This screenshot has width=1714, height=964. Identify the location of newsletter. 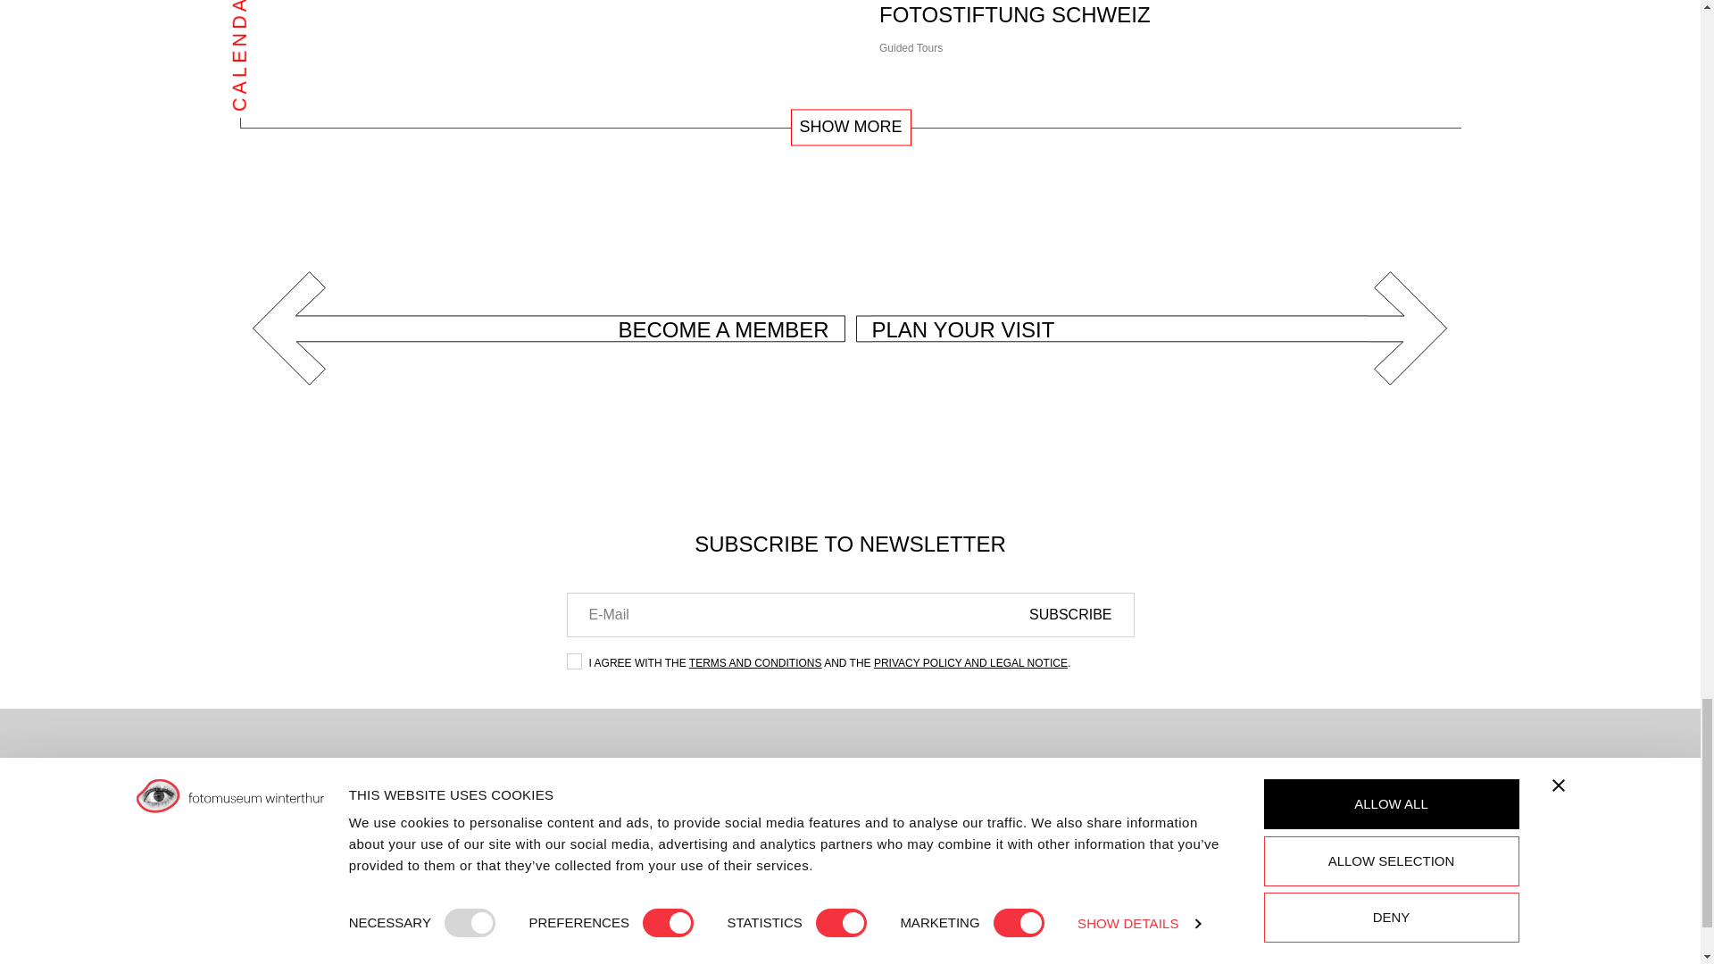
(573, 661).